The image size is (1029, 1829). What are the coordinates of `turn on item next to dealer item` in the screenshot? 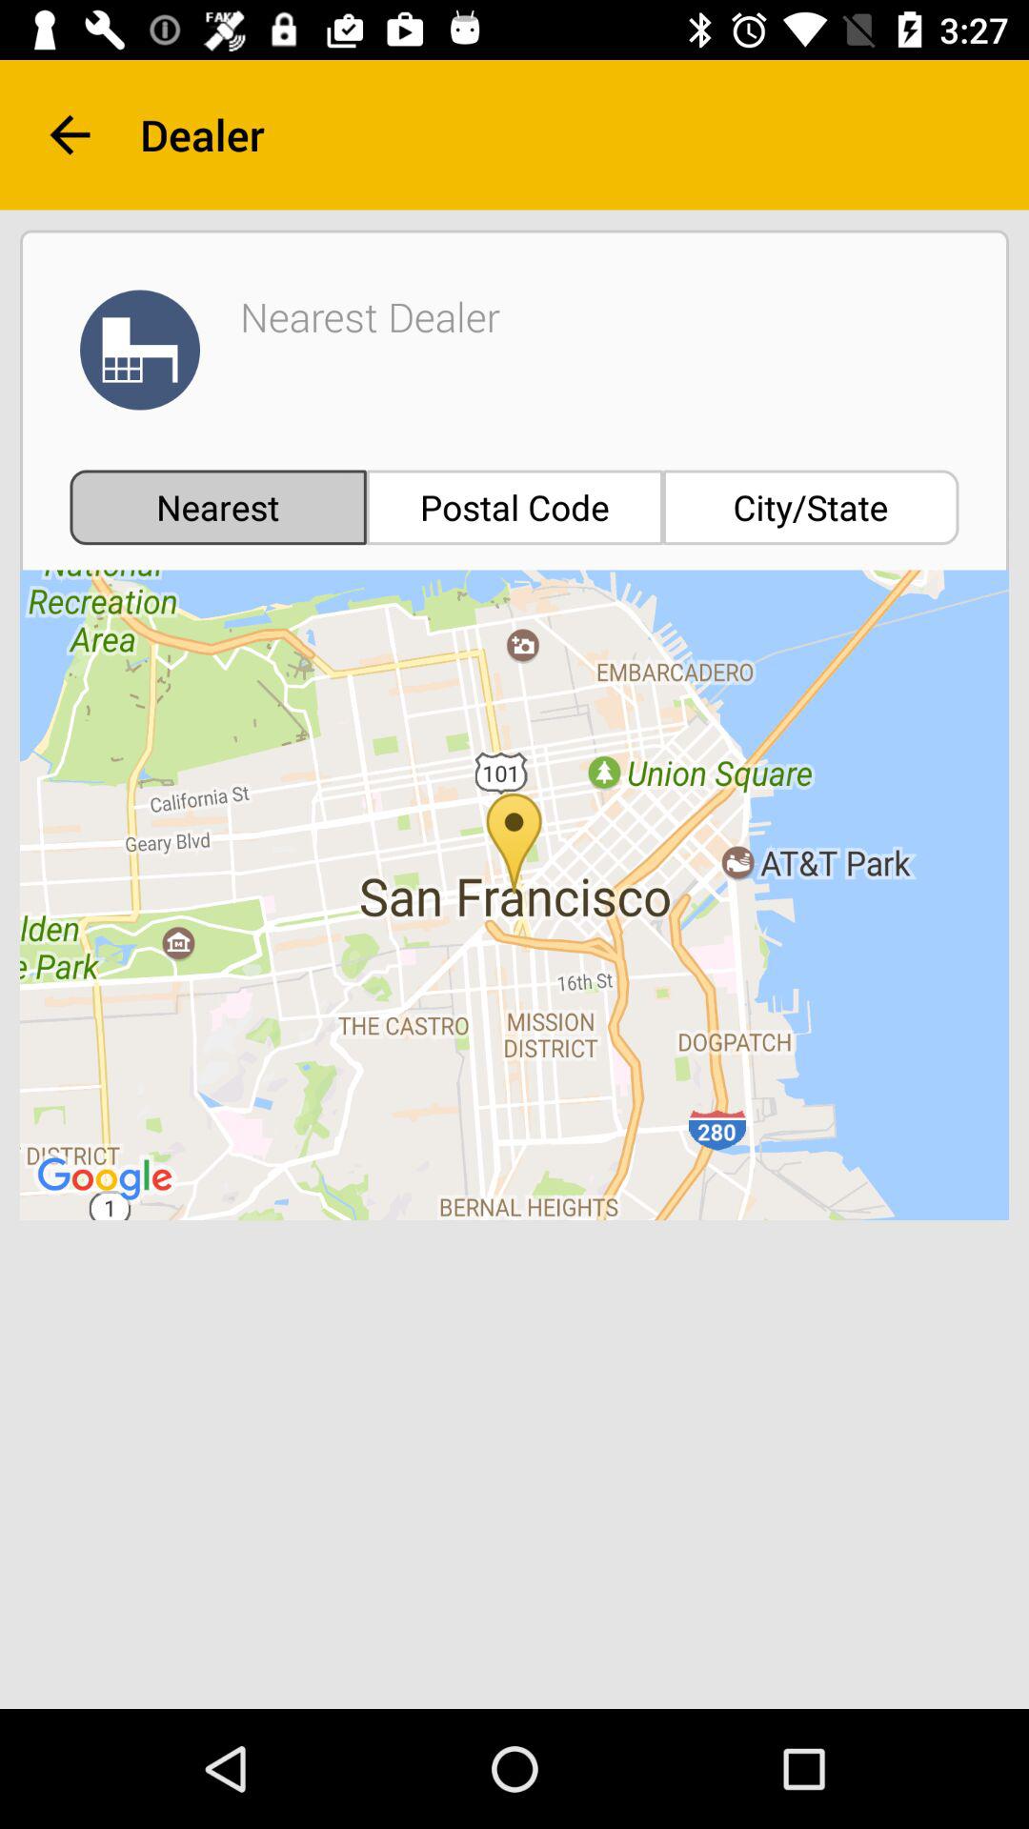 It's located at (70, 135).